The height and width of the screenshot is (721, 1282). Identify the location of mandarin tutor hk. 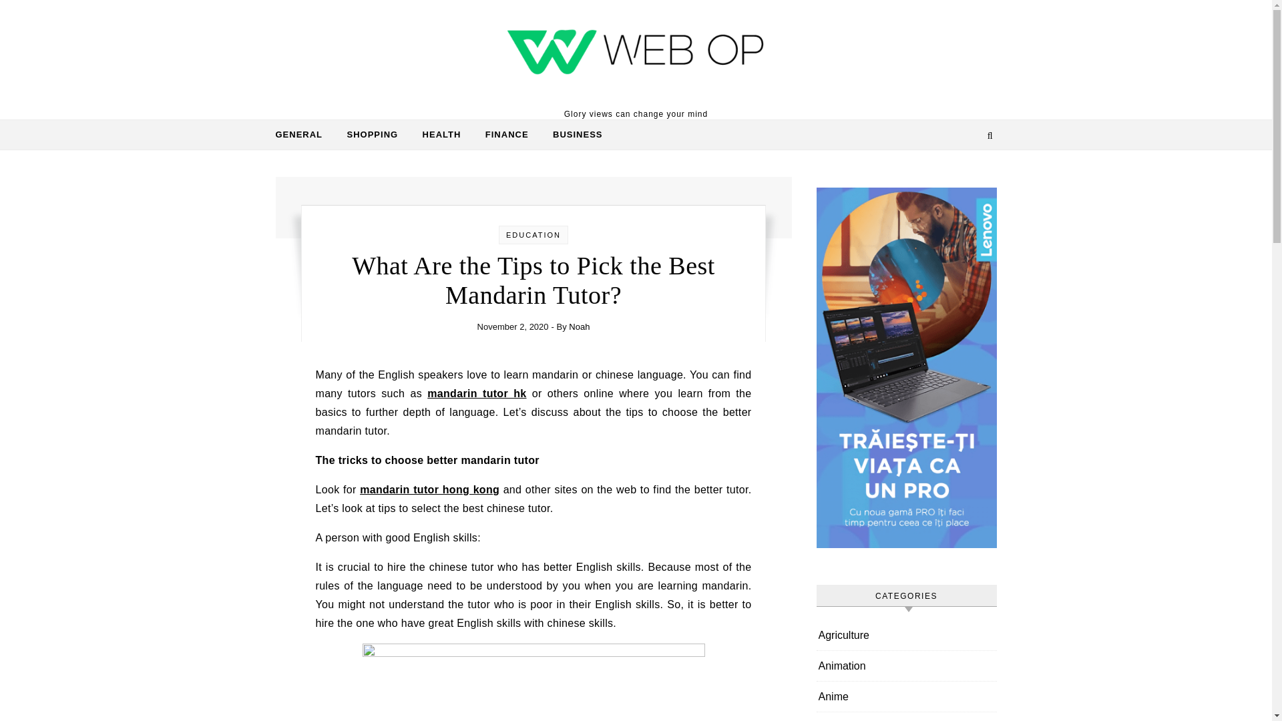
(476, 394).